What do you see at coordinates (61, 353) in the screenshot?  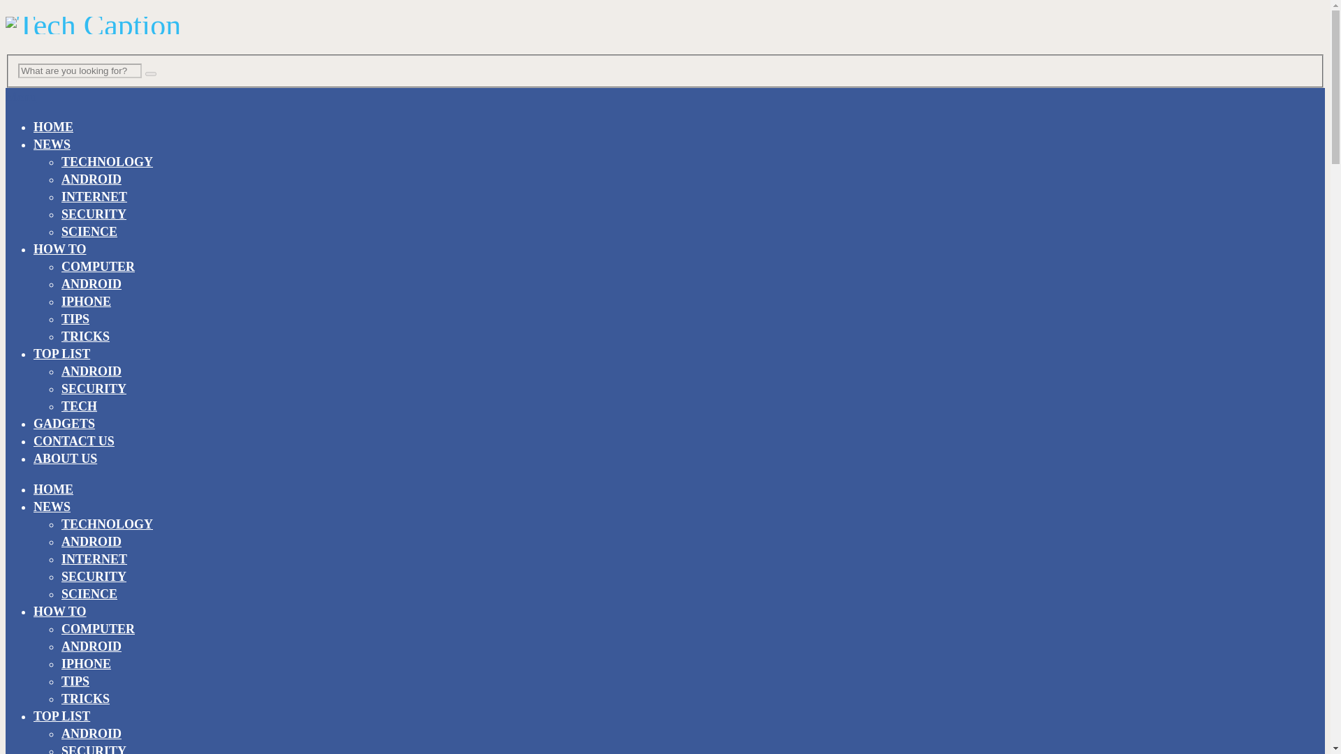 I see `TOP LIST` at bounding box center [61, 353].